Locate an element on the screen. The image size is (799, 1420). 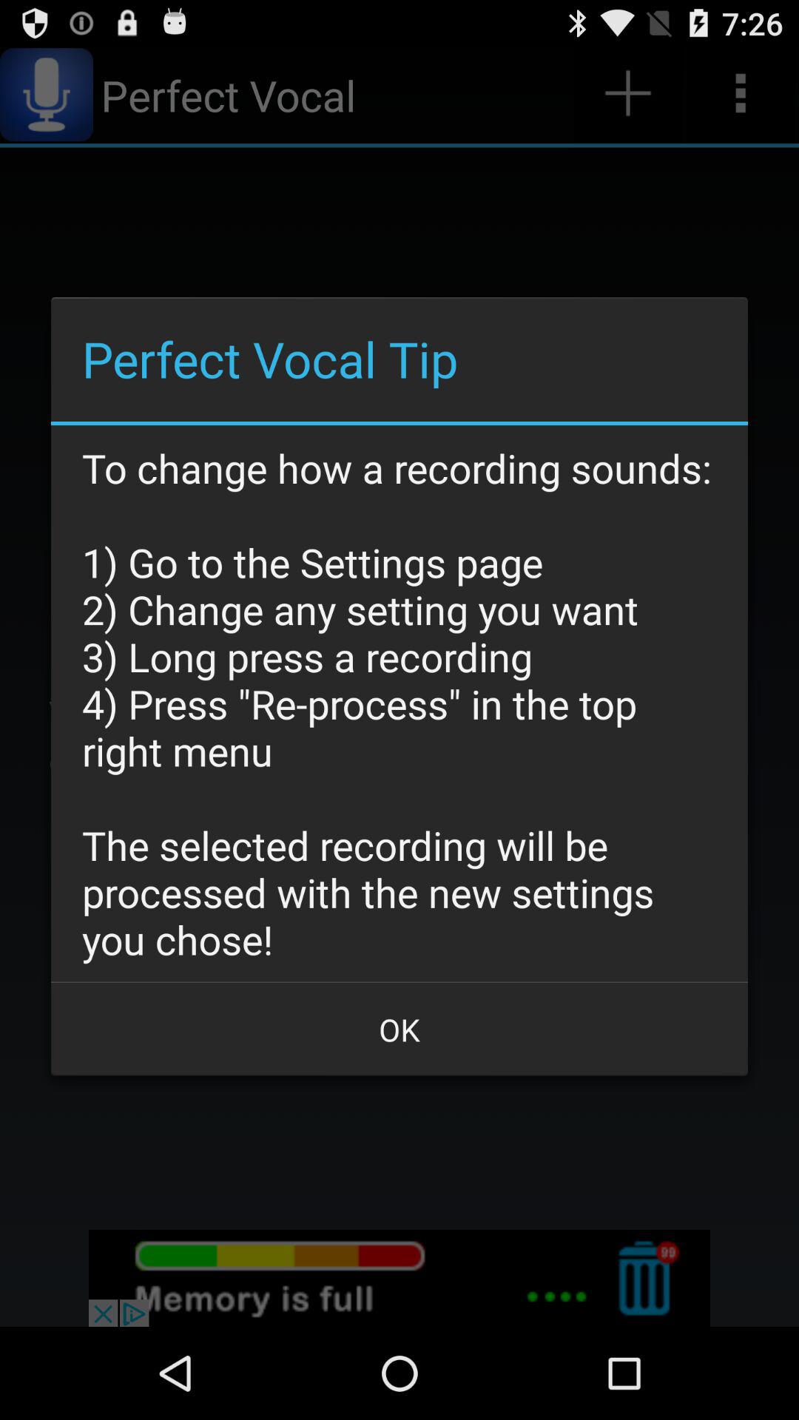
flip to the ok is located at coordinates (399, 1029).